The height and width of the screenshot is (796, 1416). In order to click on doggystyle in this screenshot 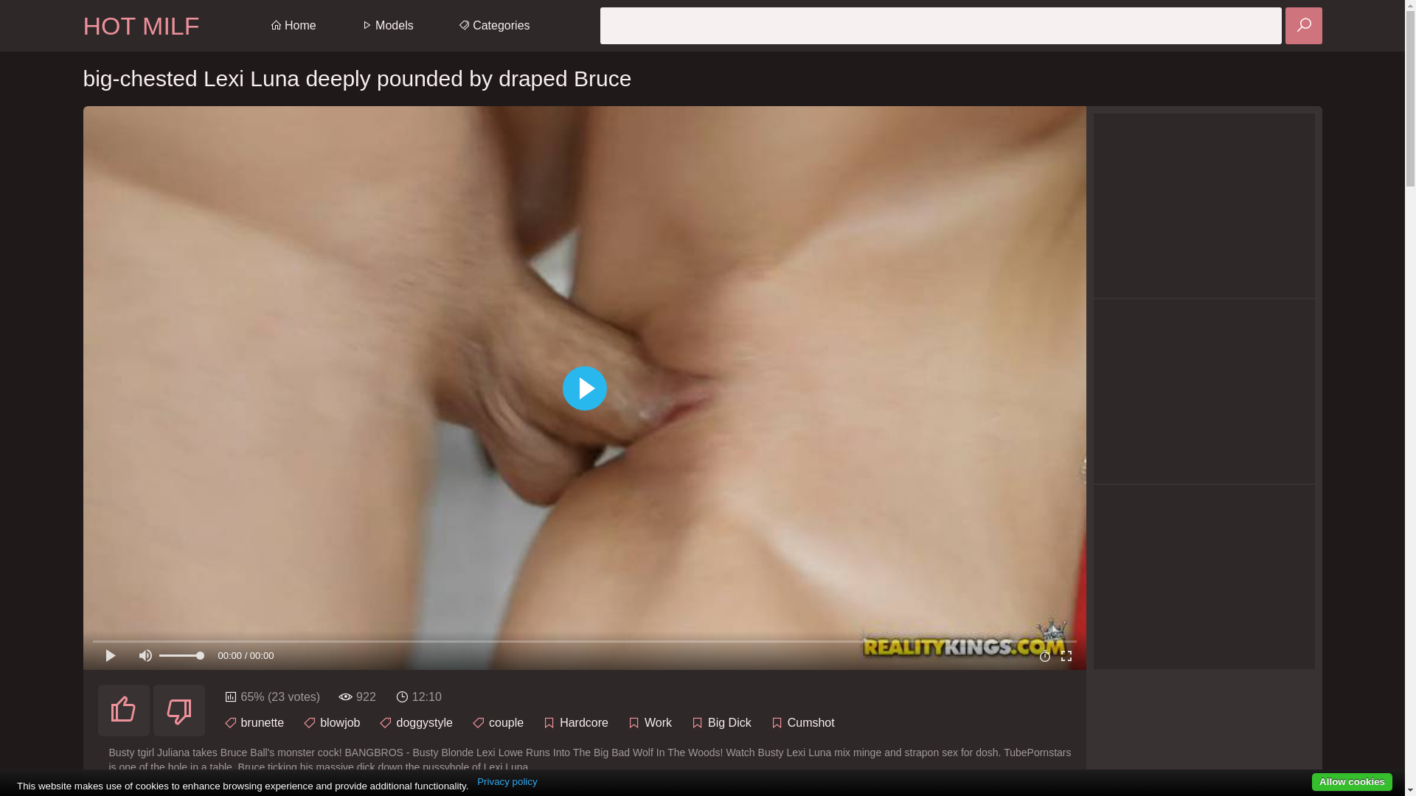, I will do `click(425, 722)`.